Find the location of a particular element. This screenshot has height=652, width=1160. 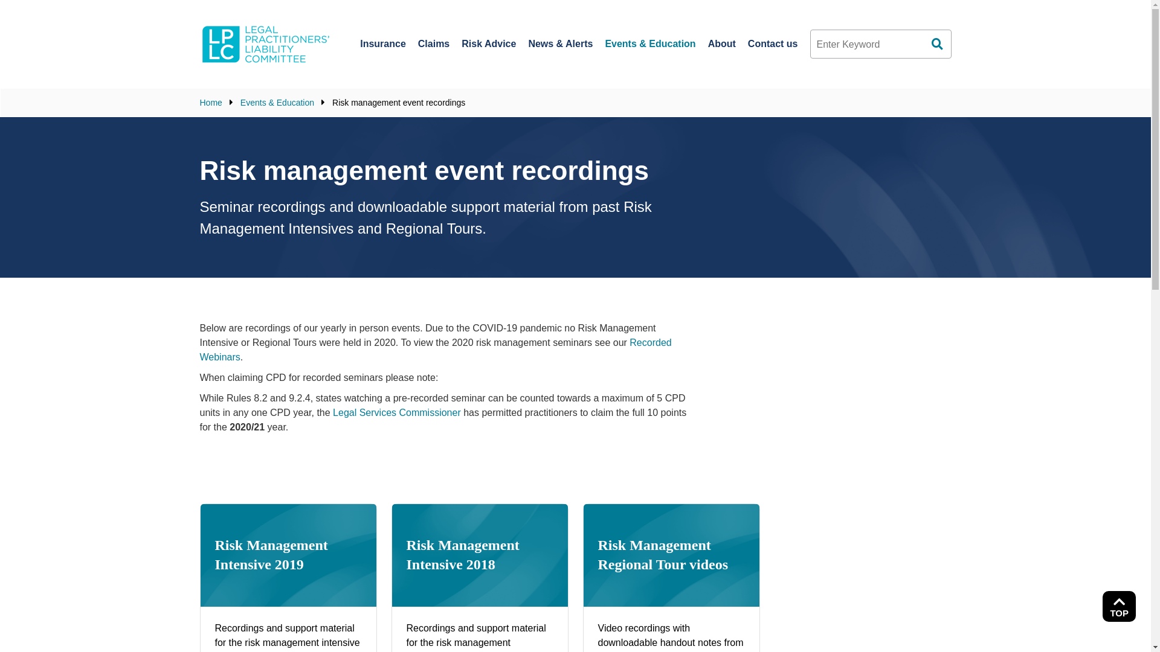

Risk Advice is located at coordinates (489, 44).